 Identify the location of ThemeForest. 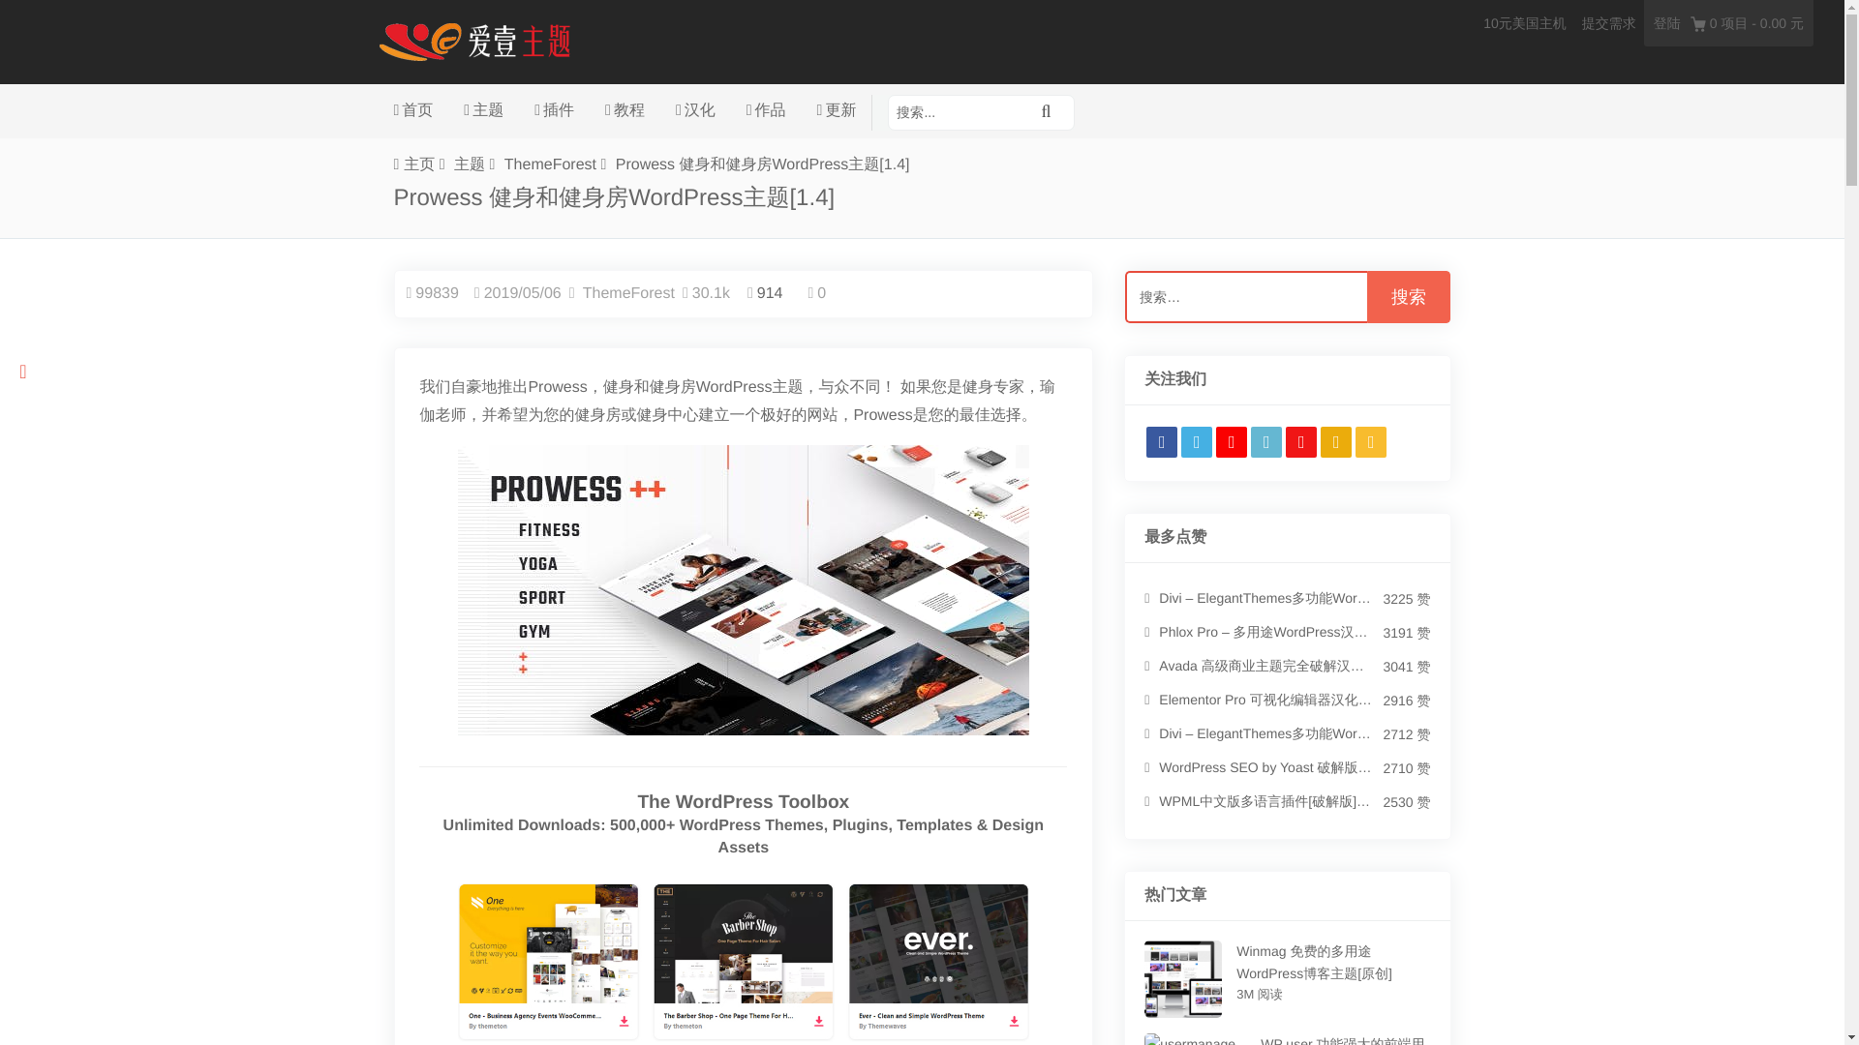
(628, 293).